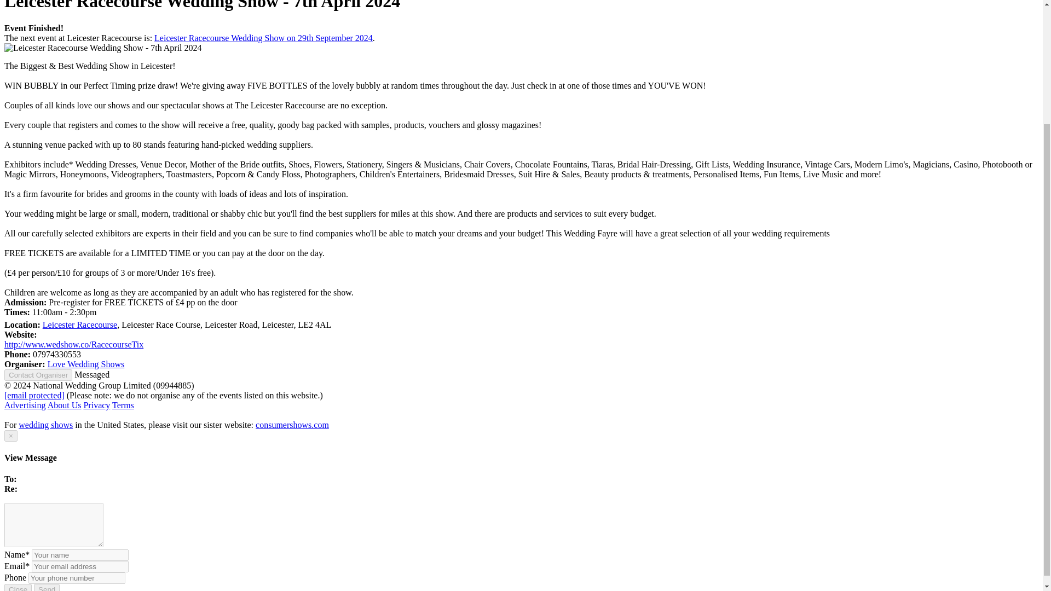  Describe the element at coordinates (92, 374) in the screenshot. I see `Messaged` at that location.